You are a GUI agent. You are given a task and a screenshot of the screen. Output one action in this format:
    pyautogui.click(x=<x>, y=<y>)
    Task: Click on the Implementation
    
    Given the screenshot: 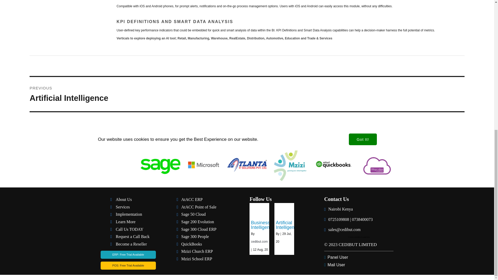 What is the action you would take?
    pyautogui.click(x=247, y=166)
    